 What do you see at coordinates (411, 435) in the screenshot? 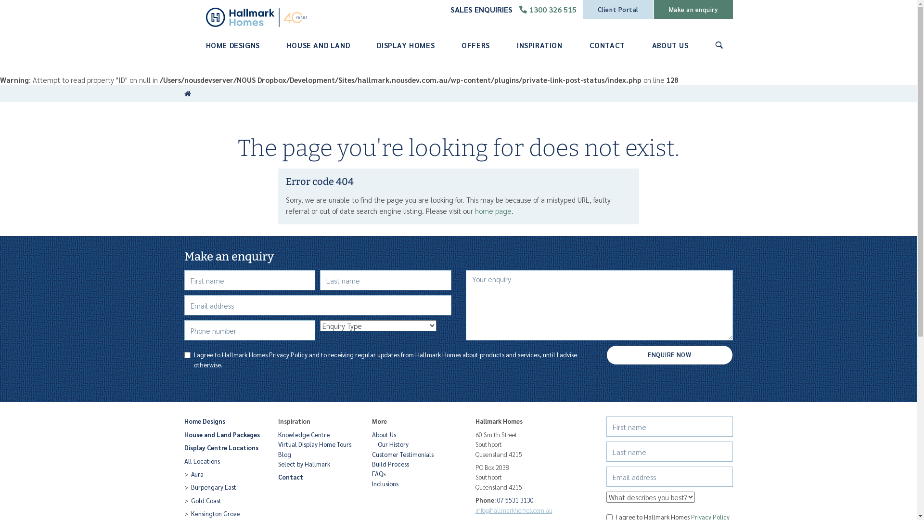
I see `About Us` at bounding box center [411, 435].